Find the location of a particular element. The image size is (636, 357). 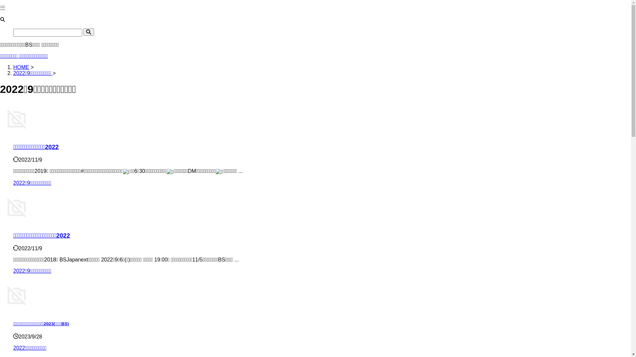

HOME is located at coordinates (21, 67).